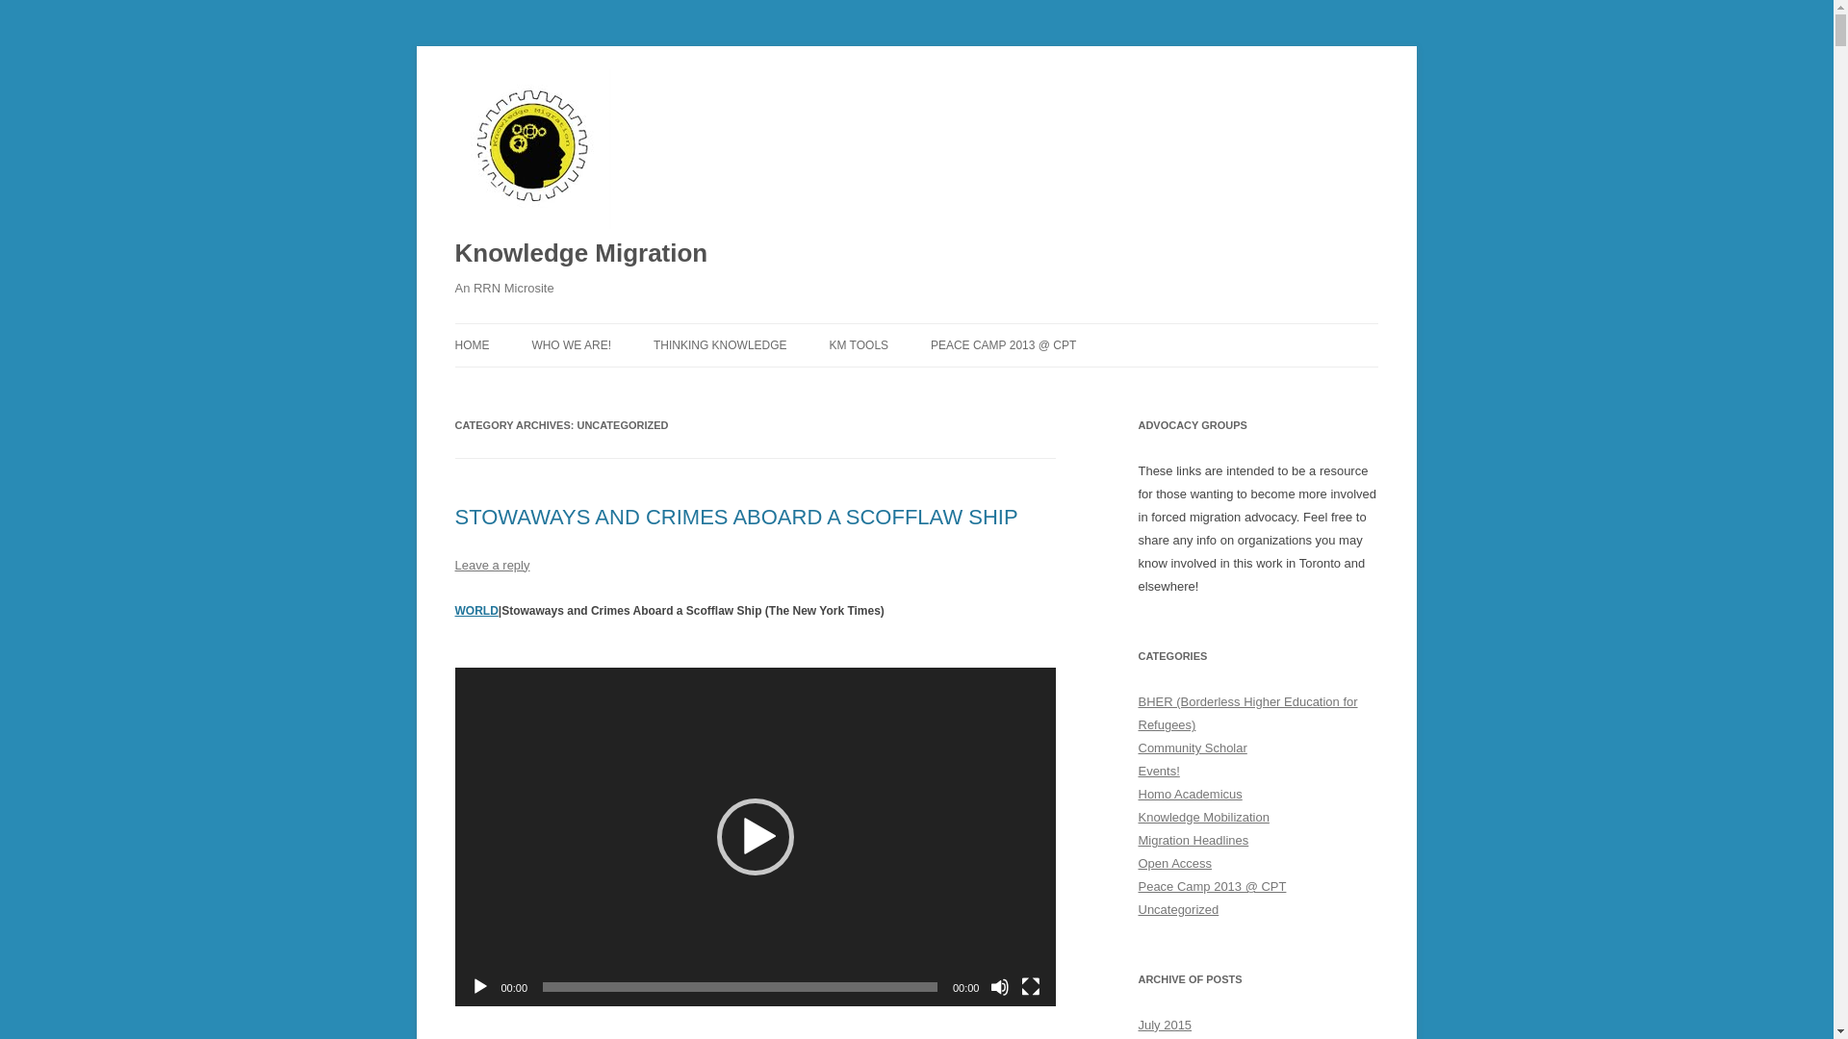 Image resolution: width=1848 pixels, height=1039 pixels. I want to click on WORLD, so click(475, 610).